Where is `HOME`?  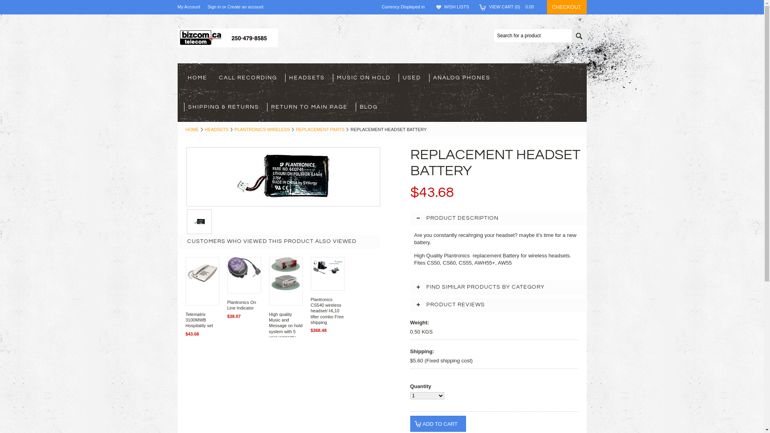
HOME is located at coordinates (199, 78).